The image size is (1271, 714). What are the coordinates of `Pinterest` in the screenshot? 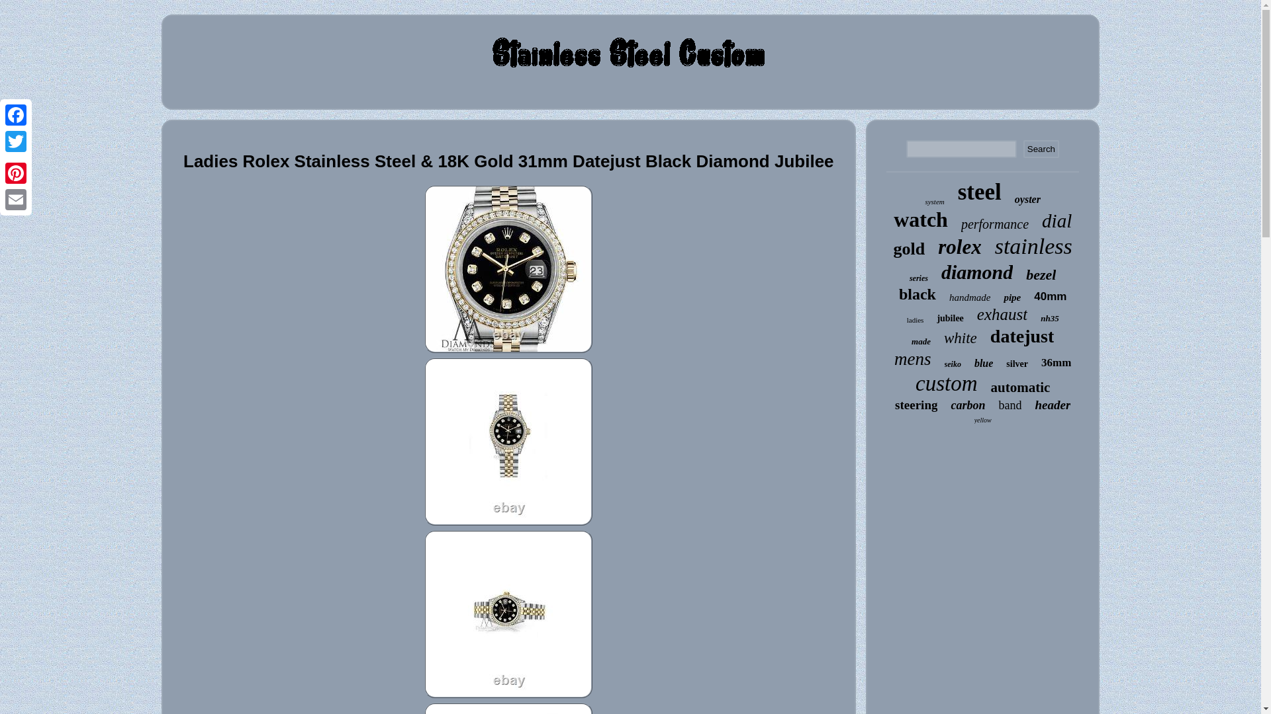 It's located at (16, 173).